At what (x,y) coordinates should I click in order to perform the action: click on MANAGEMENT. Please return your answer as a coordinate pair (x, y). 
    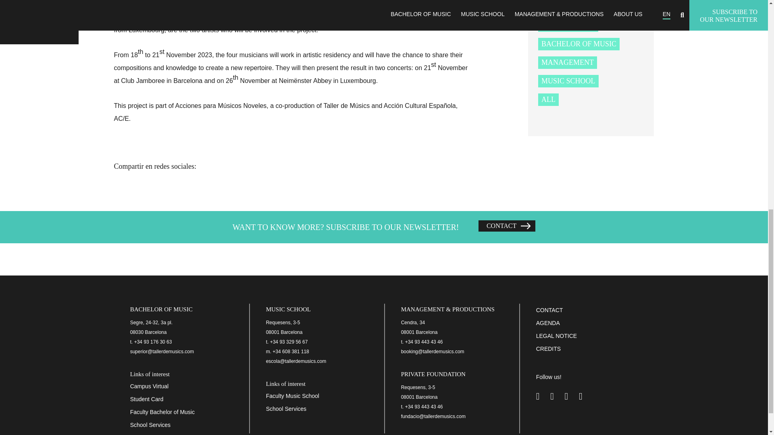
    Looking at the image, I should click on (567, 62).